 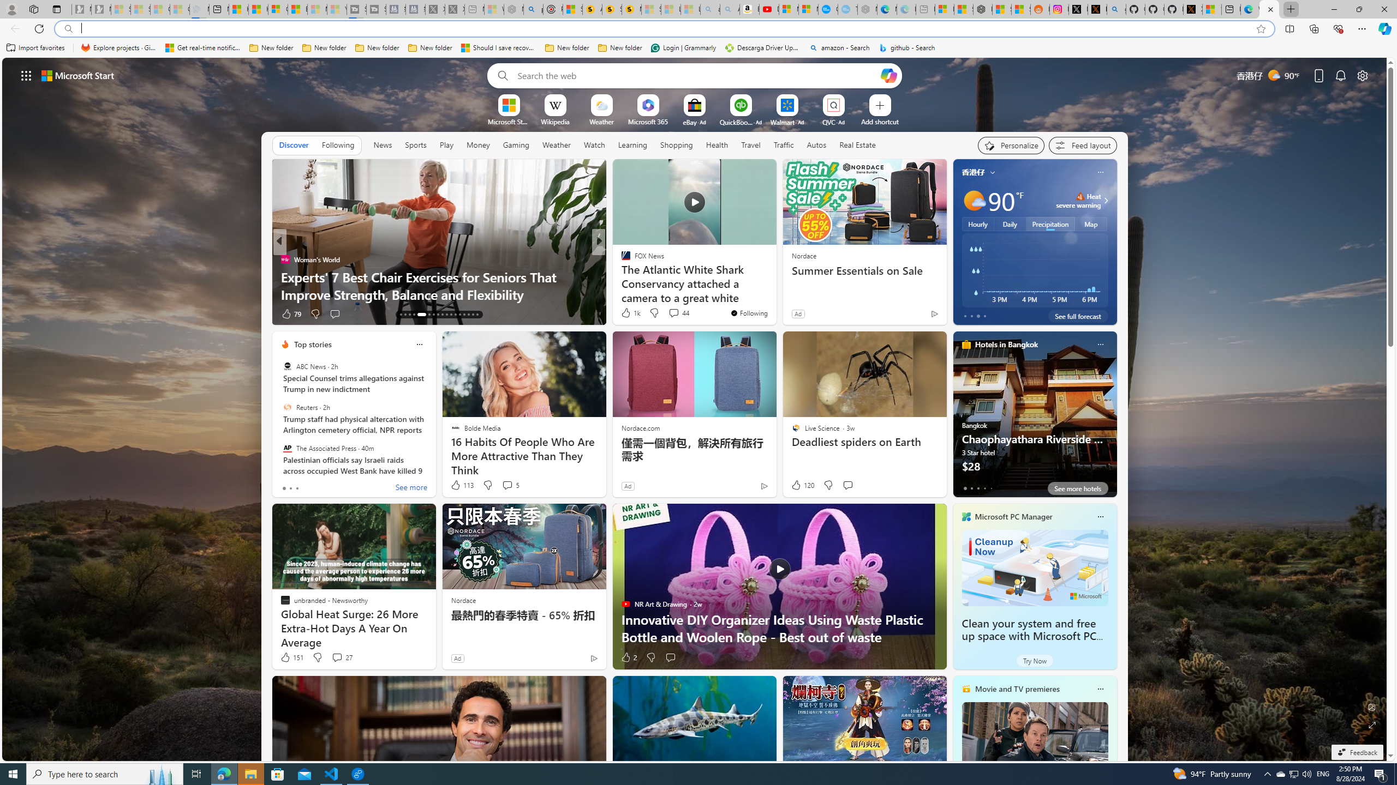 I want to click on Microsoft start, so click(x=78, y=75).